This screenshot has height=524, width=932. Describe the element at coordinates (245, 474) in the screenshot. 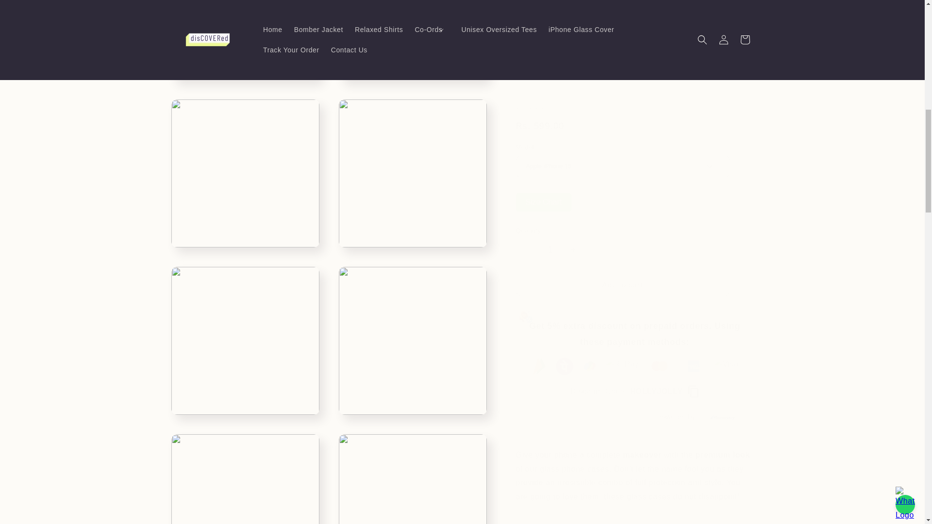

I see `Open media 8 in modal` at that location.